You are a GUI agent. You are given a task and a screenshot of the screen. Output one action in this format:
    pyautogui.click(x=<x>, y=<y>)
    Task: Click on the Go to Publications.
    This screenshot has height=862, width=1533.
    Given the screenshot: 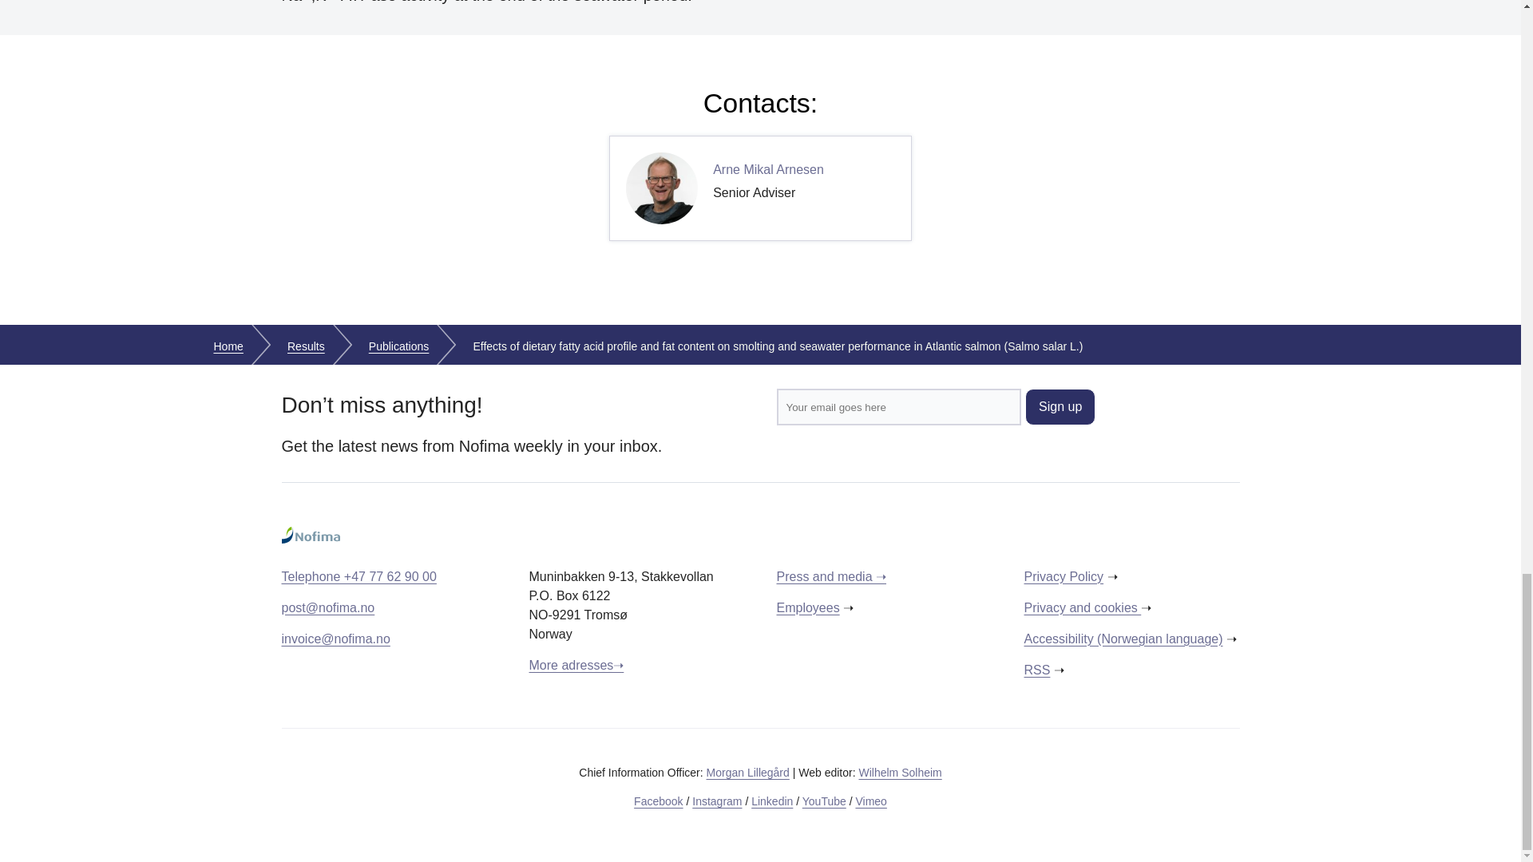 What is the action you would take?
    pyautogui.click(x=307, y=346)
    